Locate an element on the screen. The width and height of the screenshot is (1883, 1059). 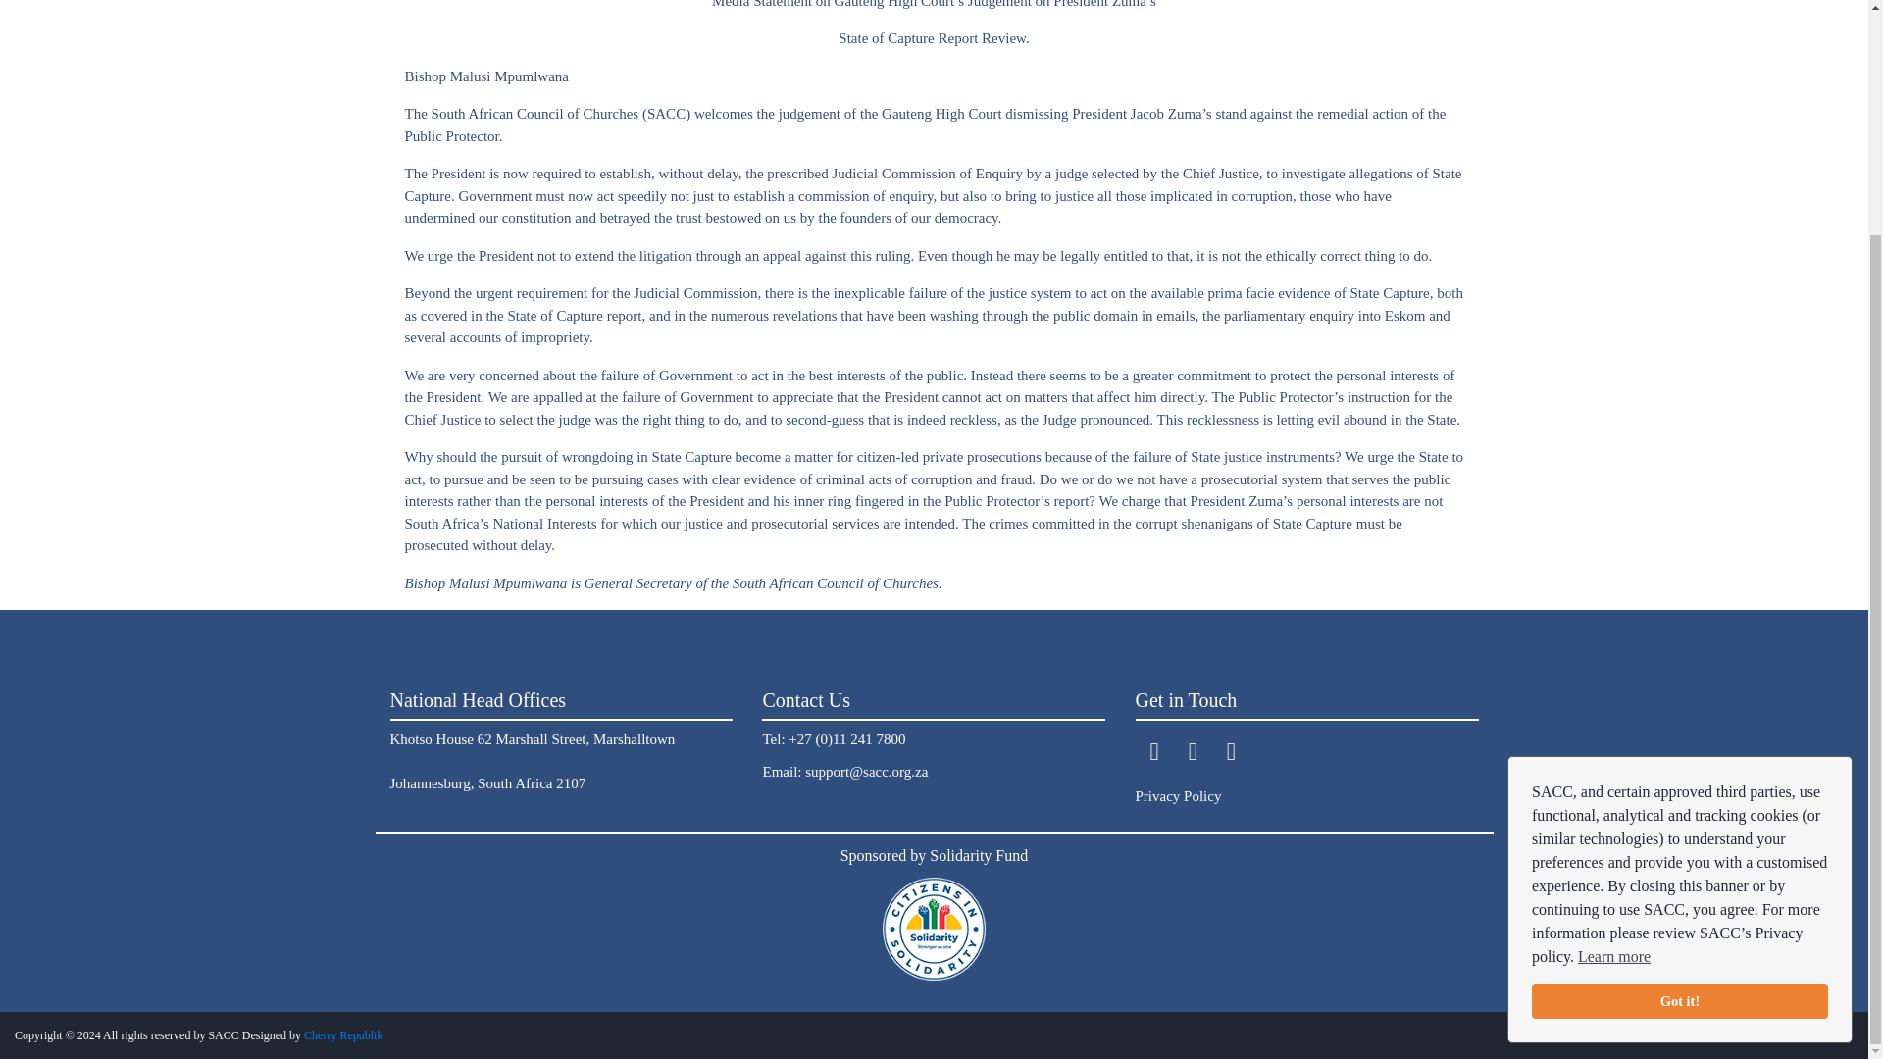
Cherry Republik is located at coordinates (342, 1034).